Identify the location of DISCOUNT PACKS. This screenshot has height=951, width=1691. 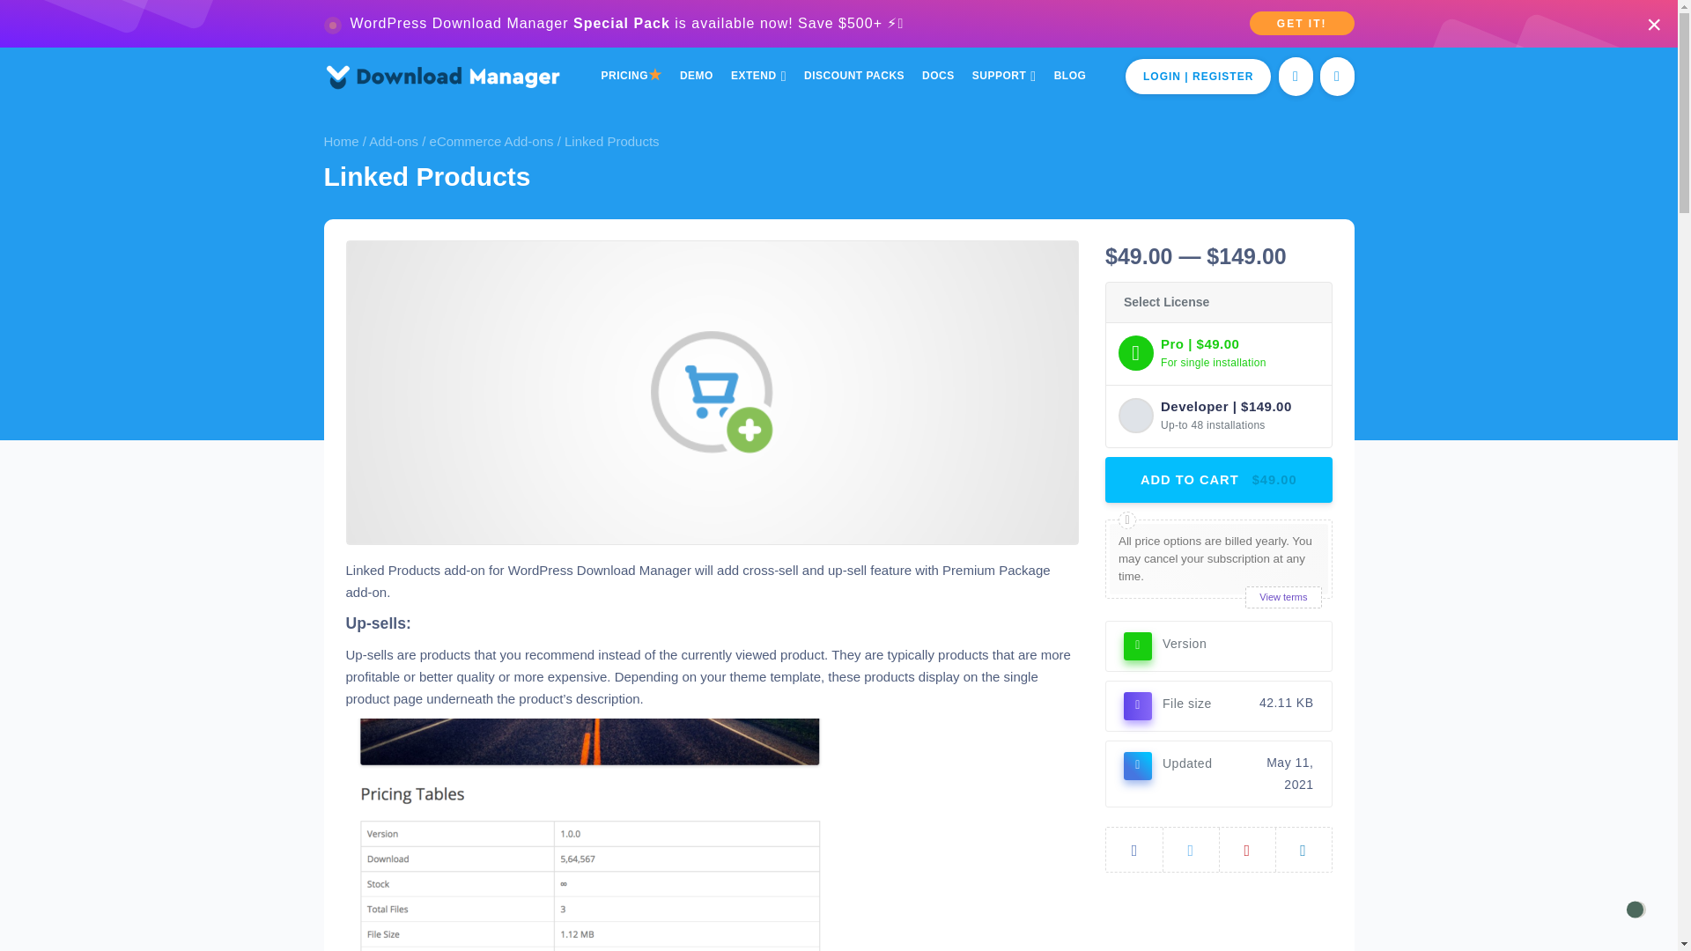
(853, 76).